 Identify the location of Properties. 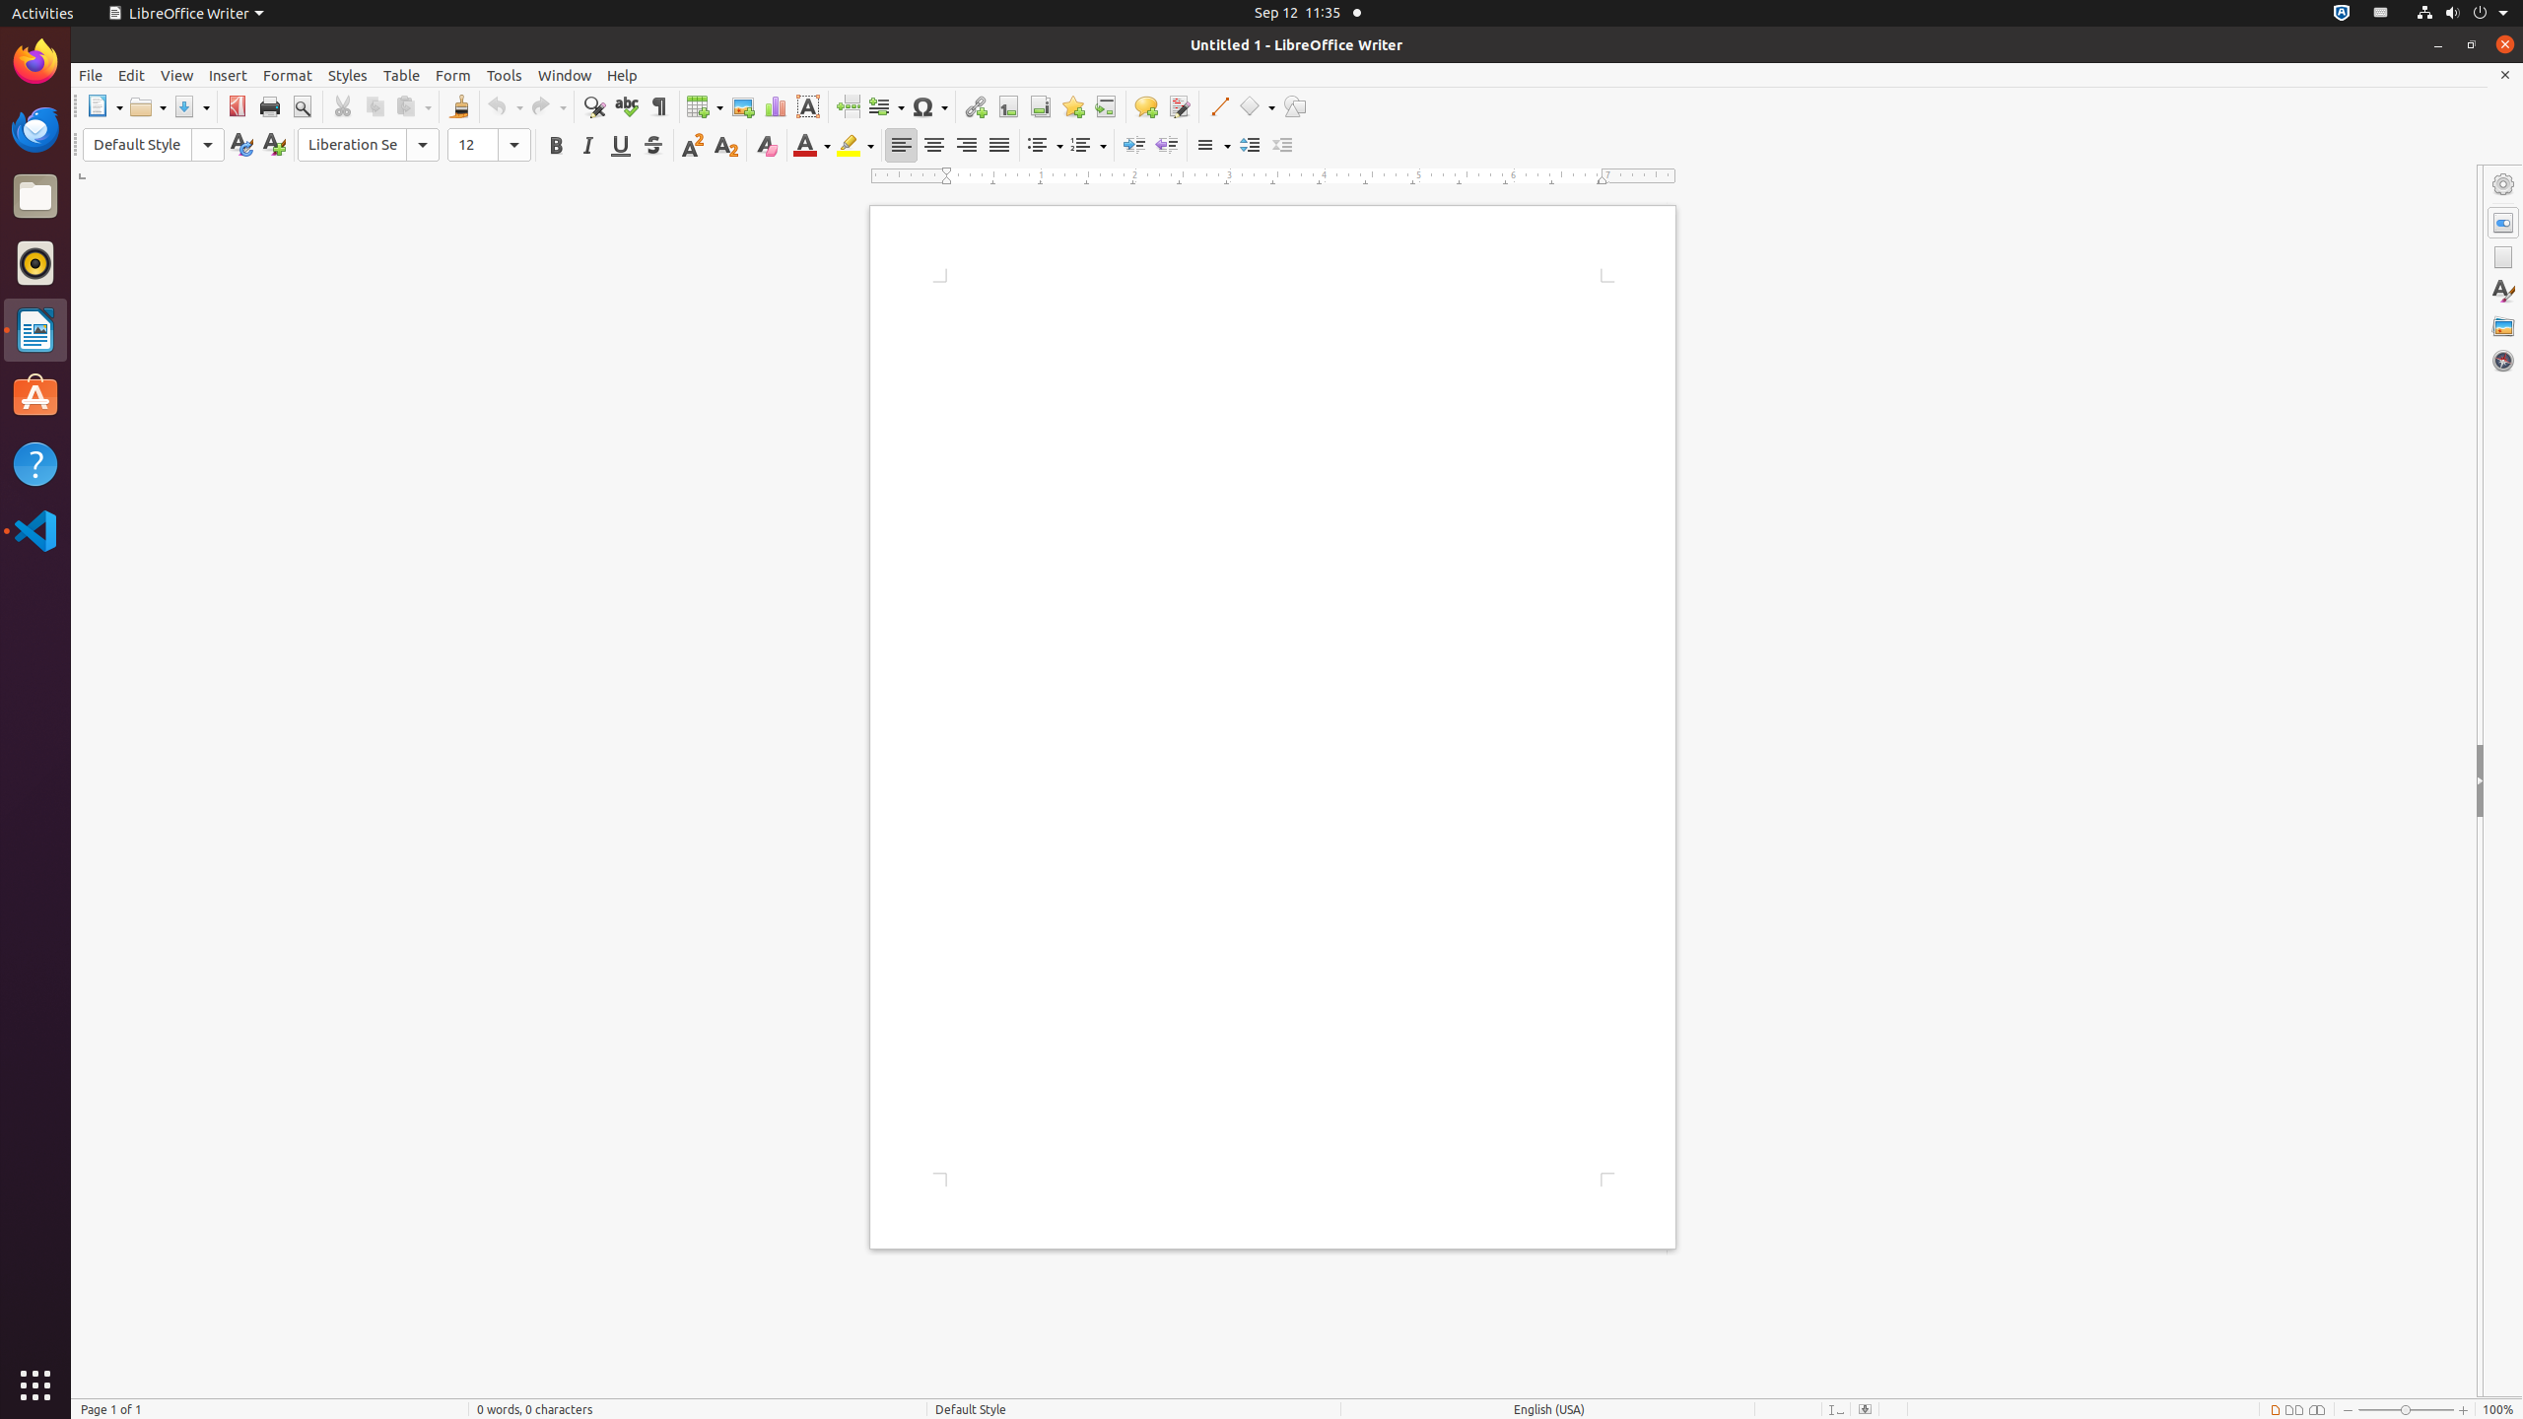
(2503, 223).